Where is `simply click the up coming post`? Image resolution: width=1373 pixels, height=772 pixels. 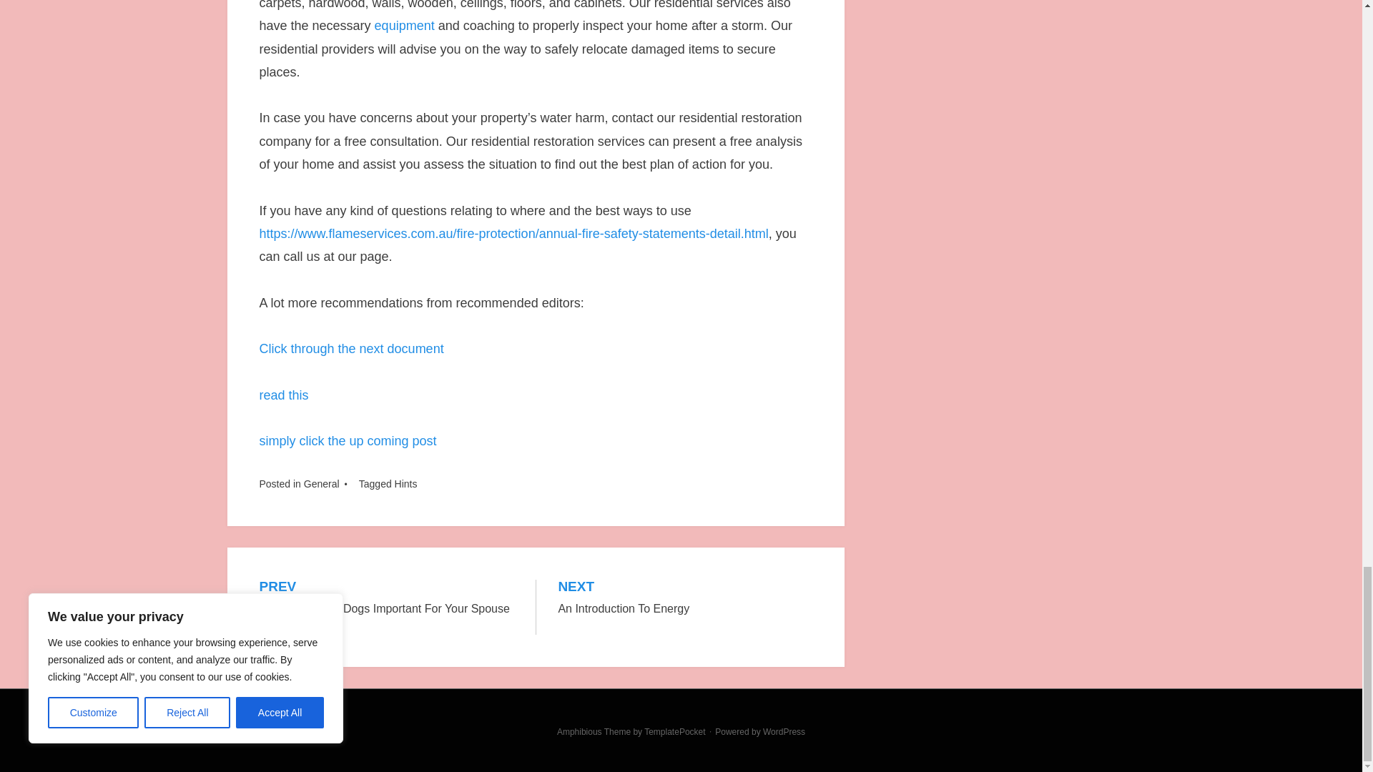 simply click the up coming post is located at coordinates (283, 395).